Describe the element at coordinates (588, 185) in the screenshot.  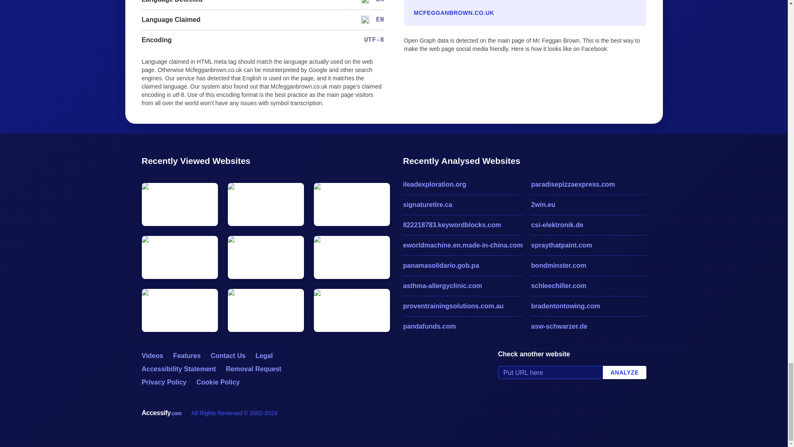
I see `paradisepizzaexpress.com` at that location.